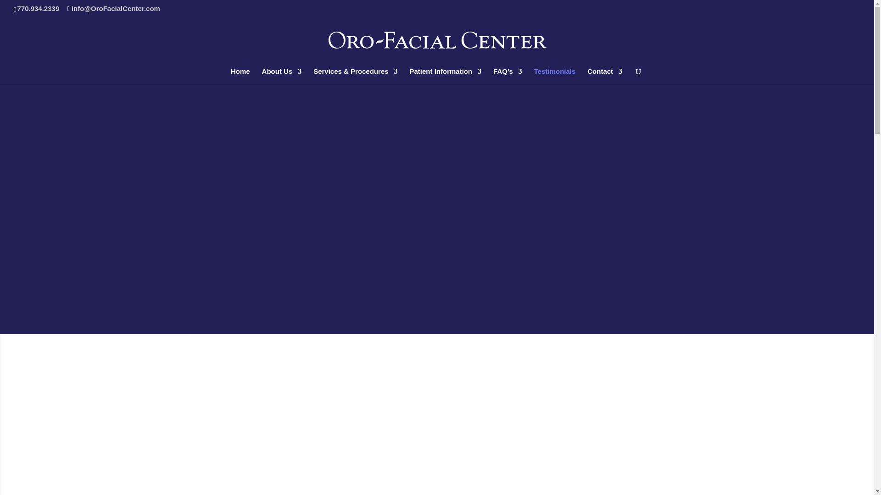 This screenshot has width=881, height=495. Describe the element at coordinates (445, 76) in the screenshot. I see `Patient Information` at that location.